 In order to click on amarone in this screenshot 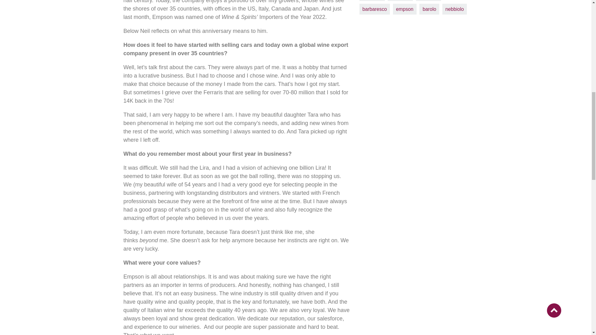, I will do `click(372, 1)`.